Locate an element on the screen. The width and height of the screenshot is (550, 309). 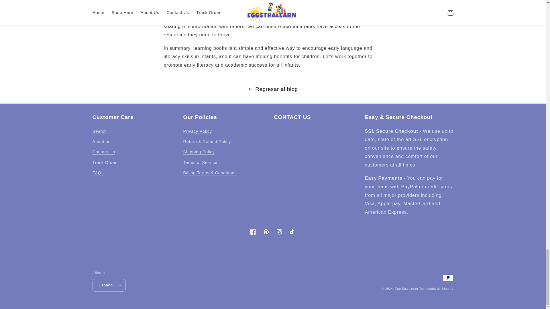
Shipping Policy is located at coordinates (199, 152).